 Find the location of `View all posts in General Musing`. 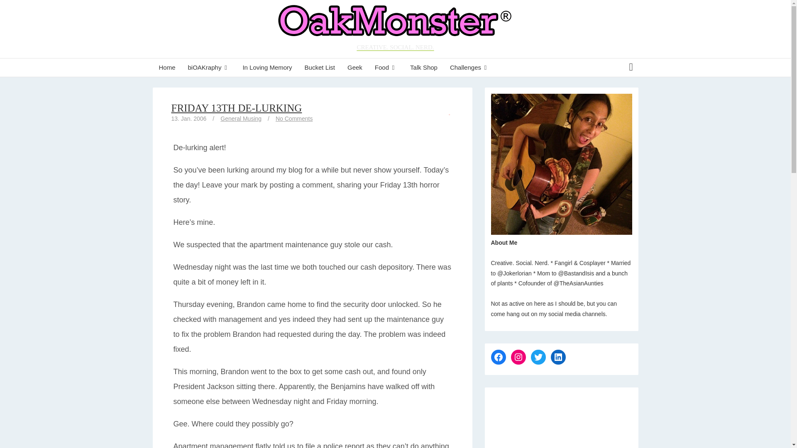

View all posts in General Musing is located at coordinates (241, 118).